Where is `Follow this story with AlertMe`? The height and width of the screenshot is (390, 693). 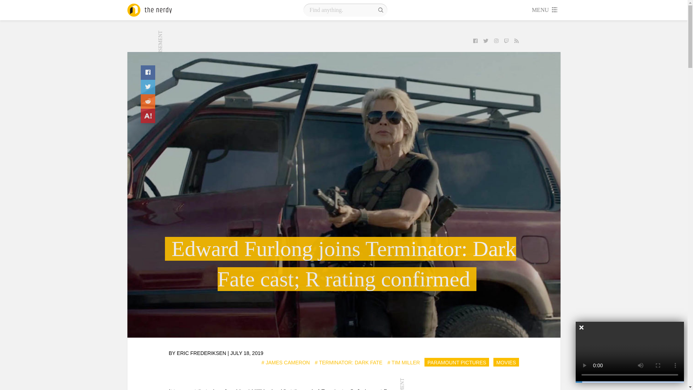 Follow this story with AlertMe is located at coordinates (148, 116).